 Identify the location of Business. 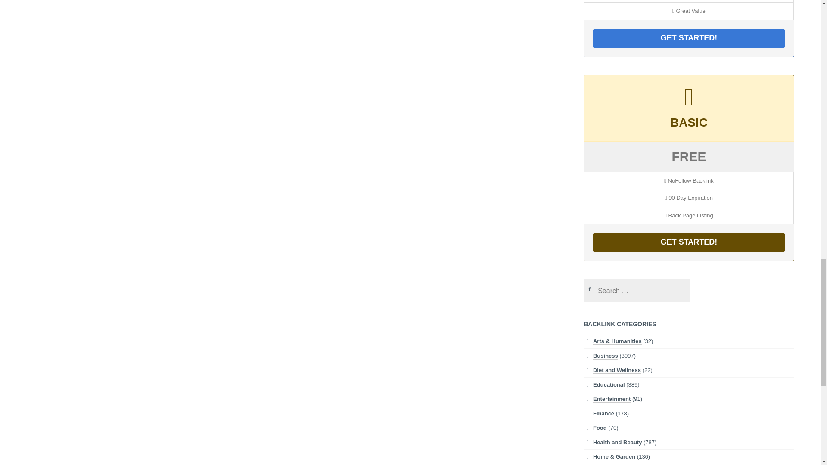
(605, 356).